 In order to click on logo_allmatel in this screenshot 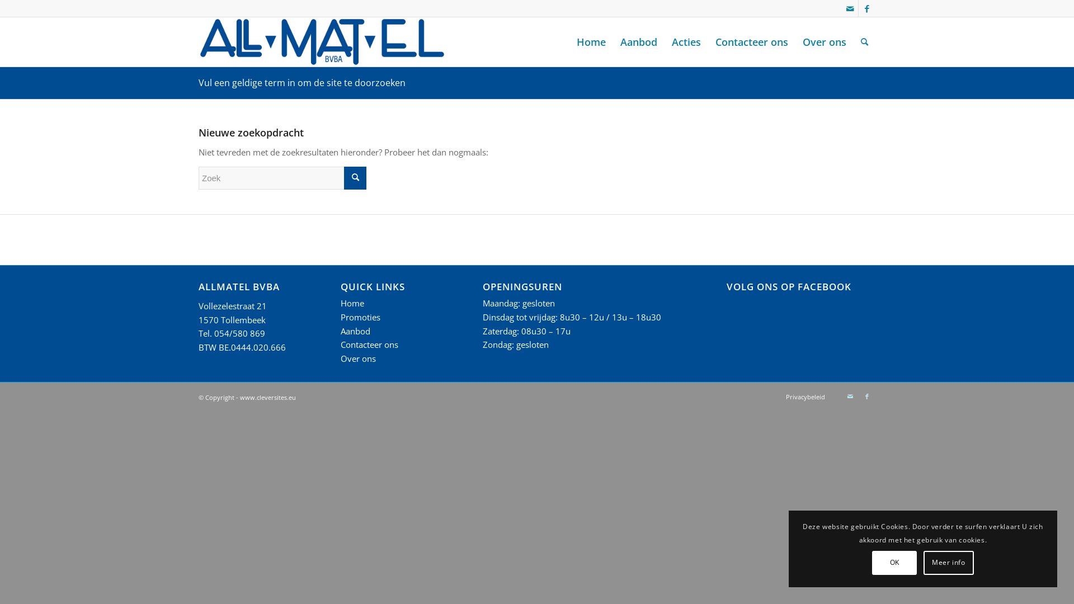, I will do `click(322, 42)`.